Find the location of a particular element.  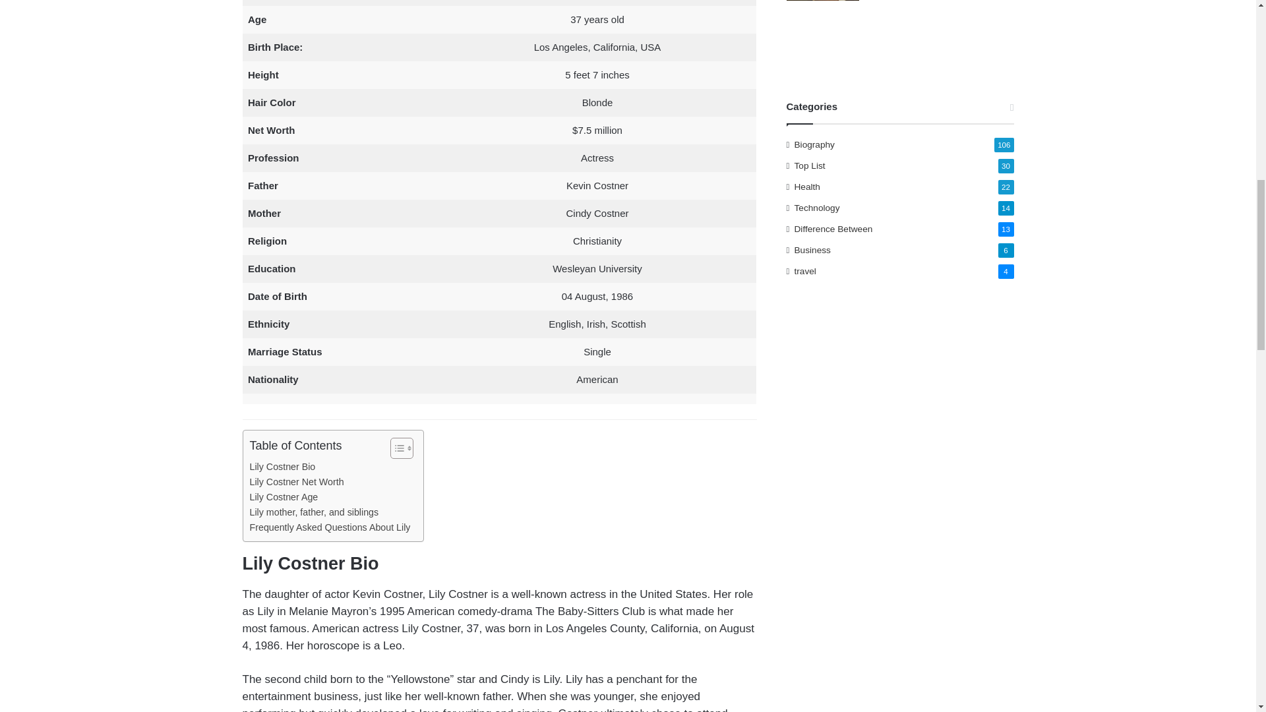

Lily Costner Age is located at coordinates (284, 497).